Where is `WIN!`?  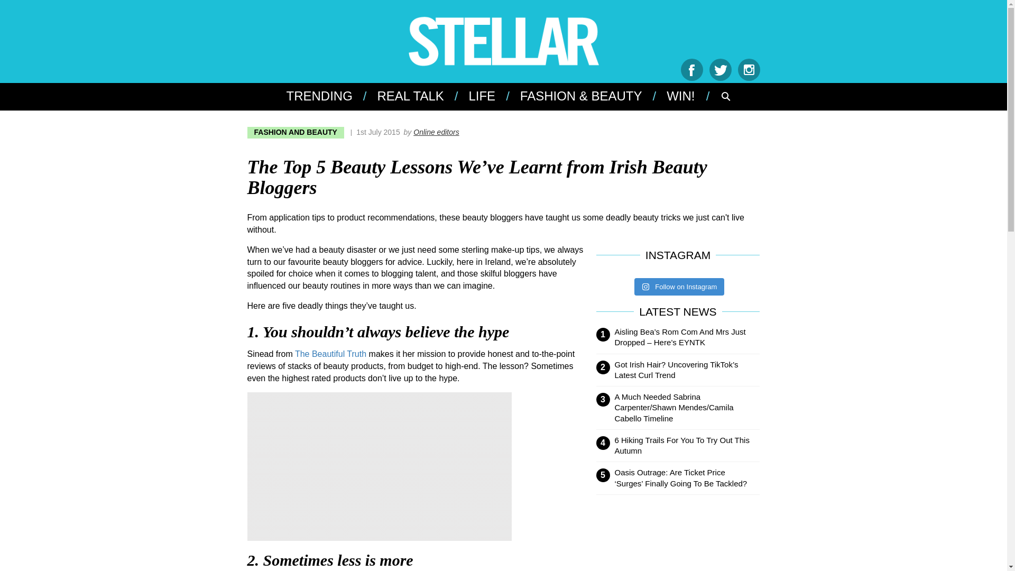
WIN! is located at coordinates (679, 96).